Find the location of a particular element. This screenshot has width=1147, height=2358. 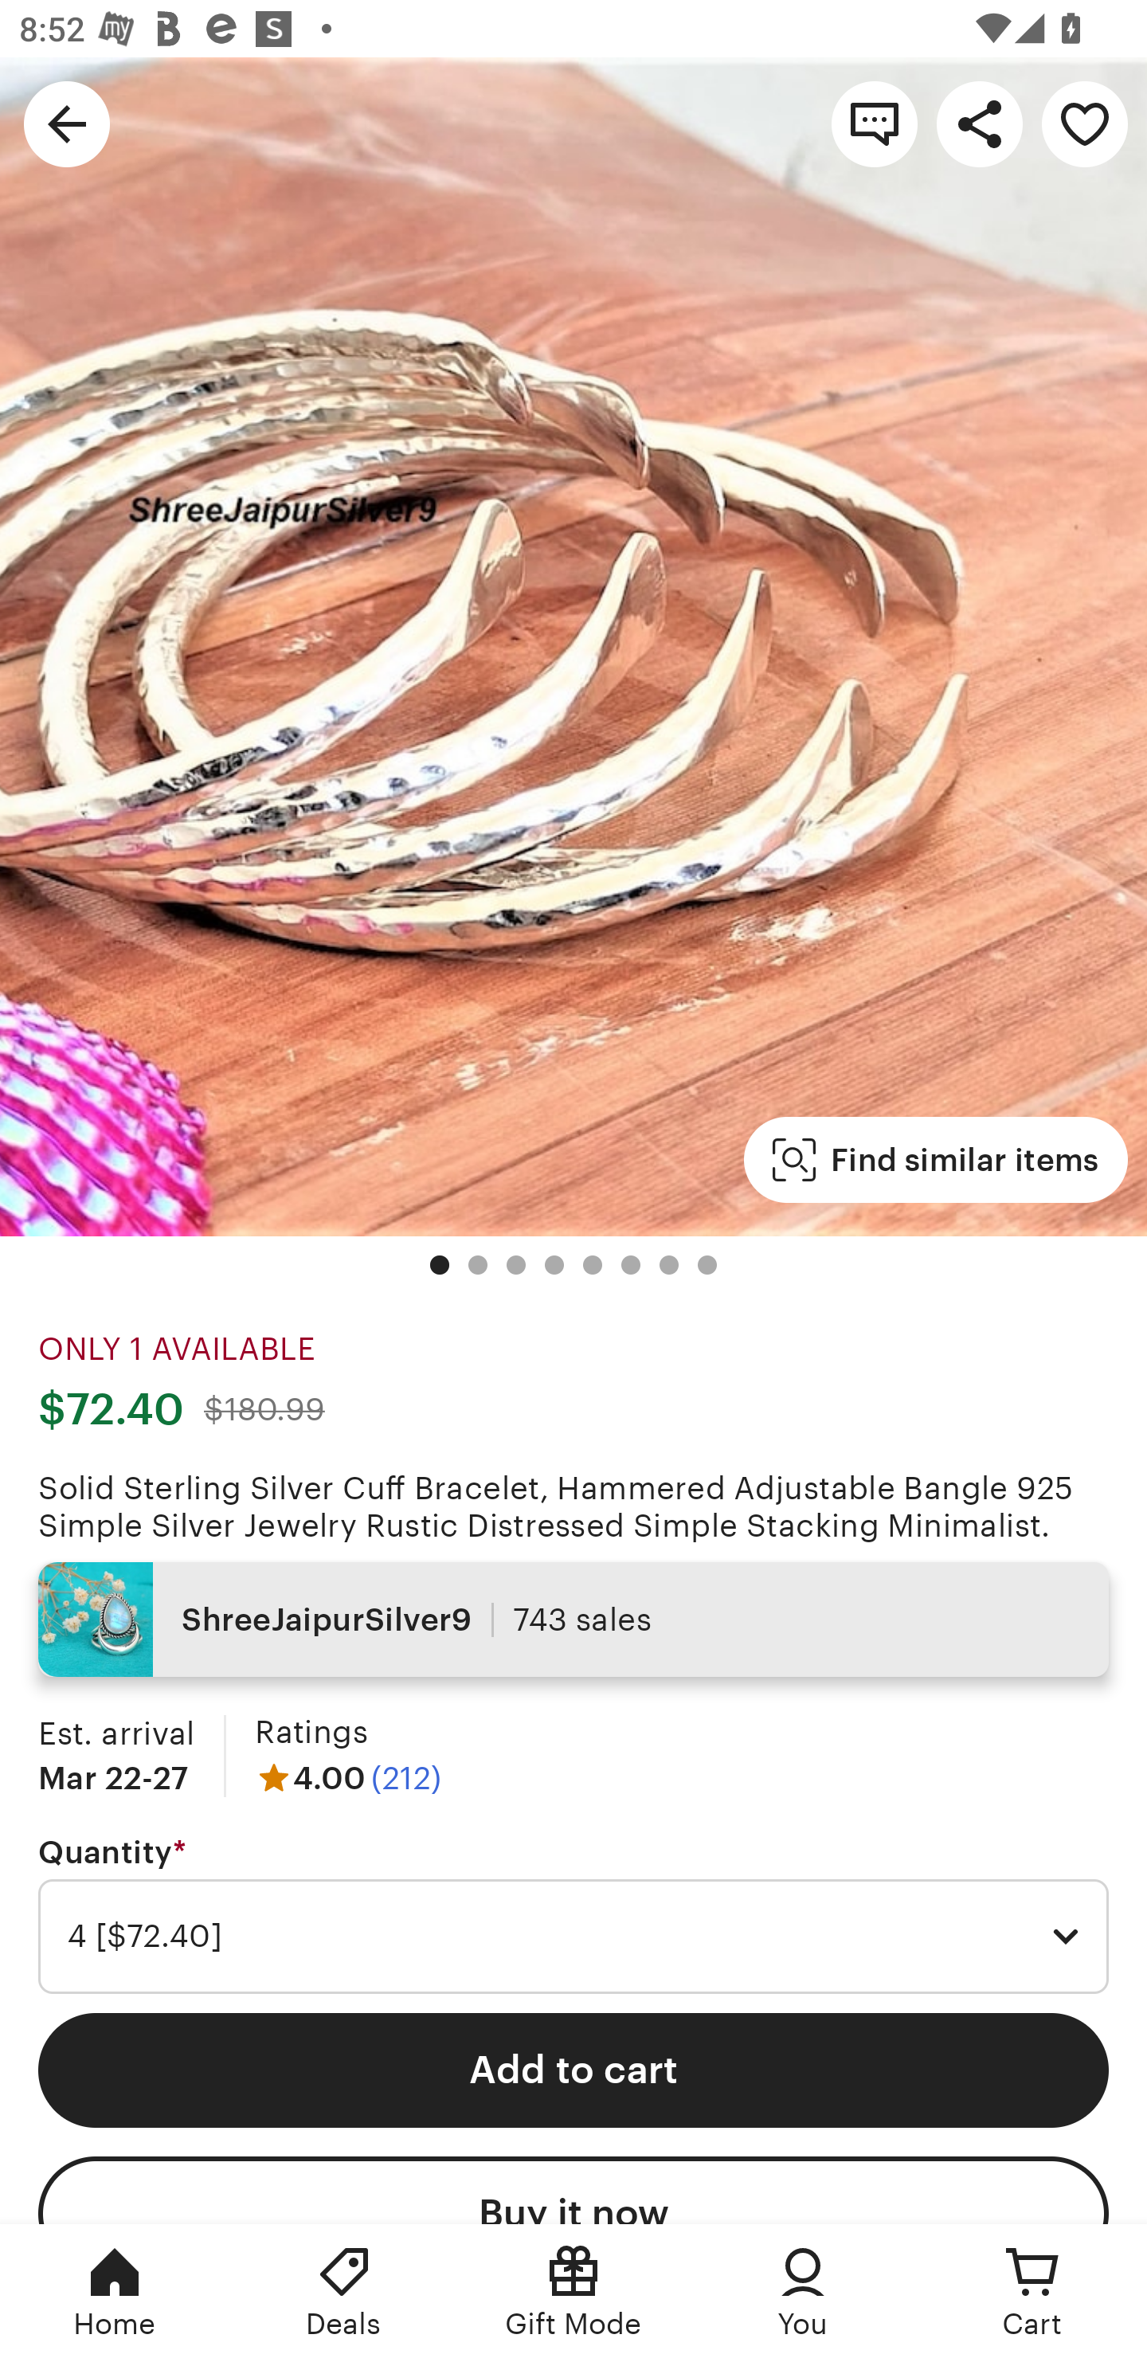

Find similar items is located at coordinates (935, 1160).